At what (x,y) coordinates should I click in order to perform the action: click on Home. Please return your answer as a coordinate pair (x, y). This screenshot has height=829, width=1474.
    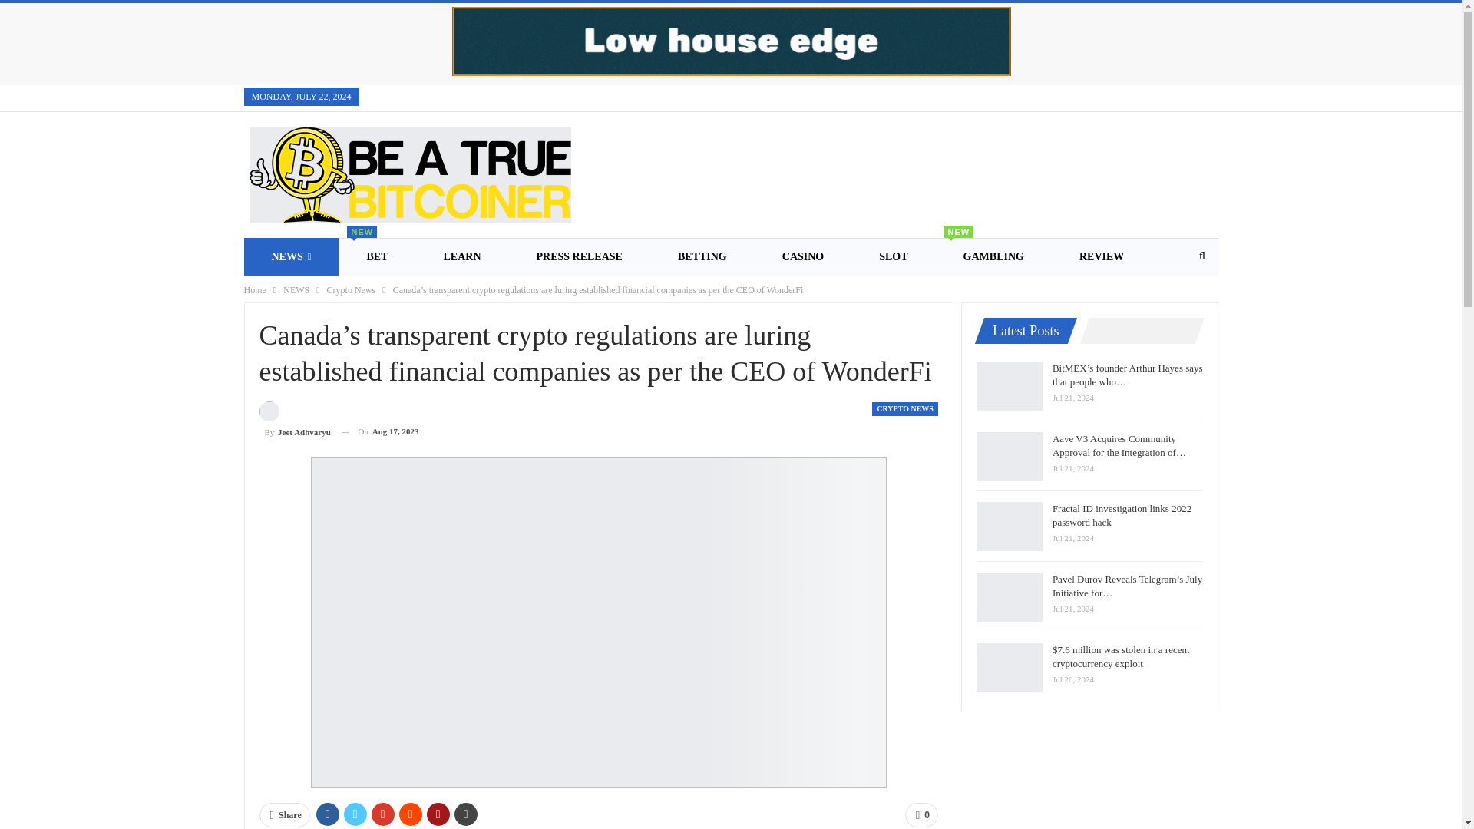
    Looking at the image, I should click on (255, 290).